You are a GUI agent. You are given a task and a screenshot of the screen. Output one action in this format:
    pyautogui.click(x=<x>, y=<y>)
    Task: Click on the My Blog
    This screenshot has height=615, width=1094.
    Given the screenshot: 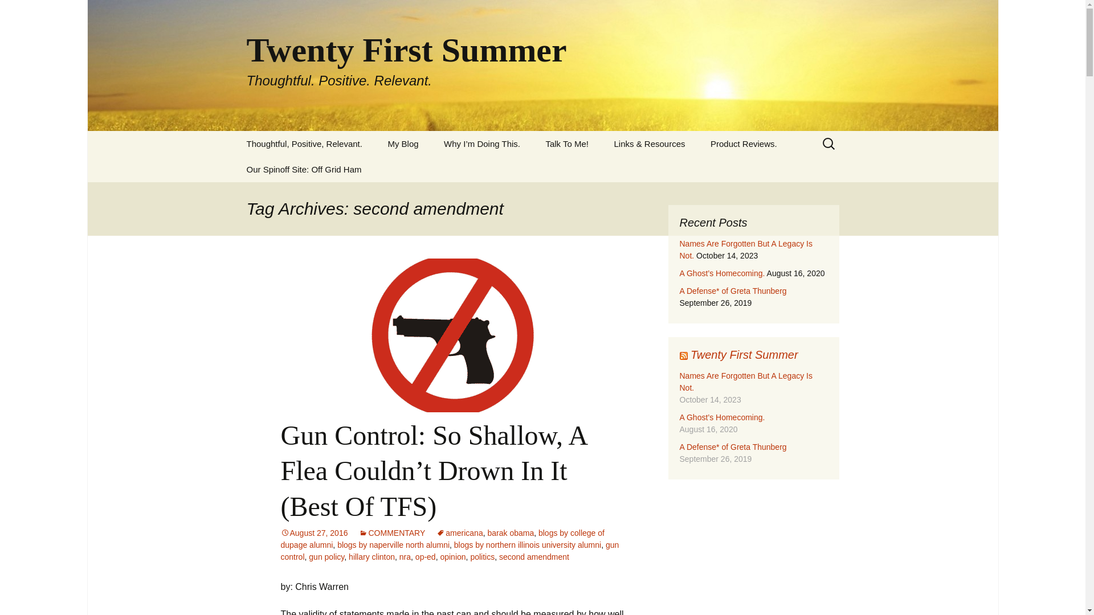 What is the action you would take?
    pyautogui.click(x=403, y=143)
    